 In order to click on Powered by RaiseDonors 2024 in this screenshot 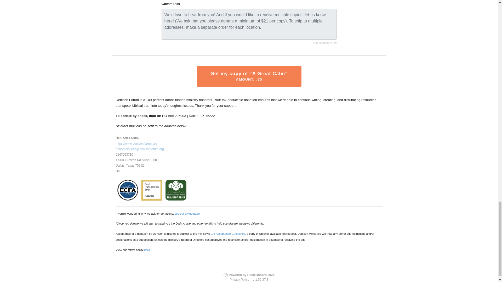, I will do `click(249, 275)`.